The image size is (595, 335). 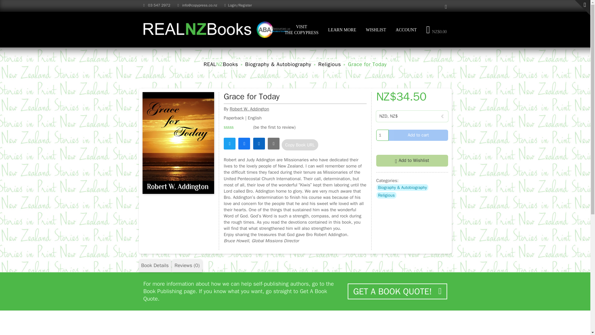 What do you see at coordinates (412, 160) in the screenshot?
I see `Add to Wishlist` at bounding box center [412, 160].